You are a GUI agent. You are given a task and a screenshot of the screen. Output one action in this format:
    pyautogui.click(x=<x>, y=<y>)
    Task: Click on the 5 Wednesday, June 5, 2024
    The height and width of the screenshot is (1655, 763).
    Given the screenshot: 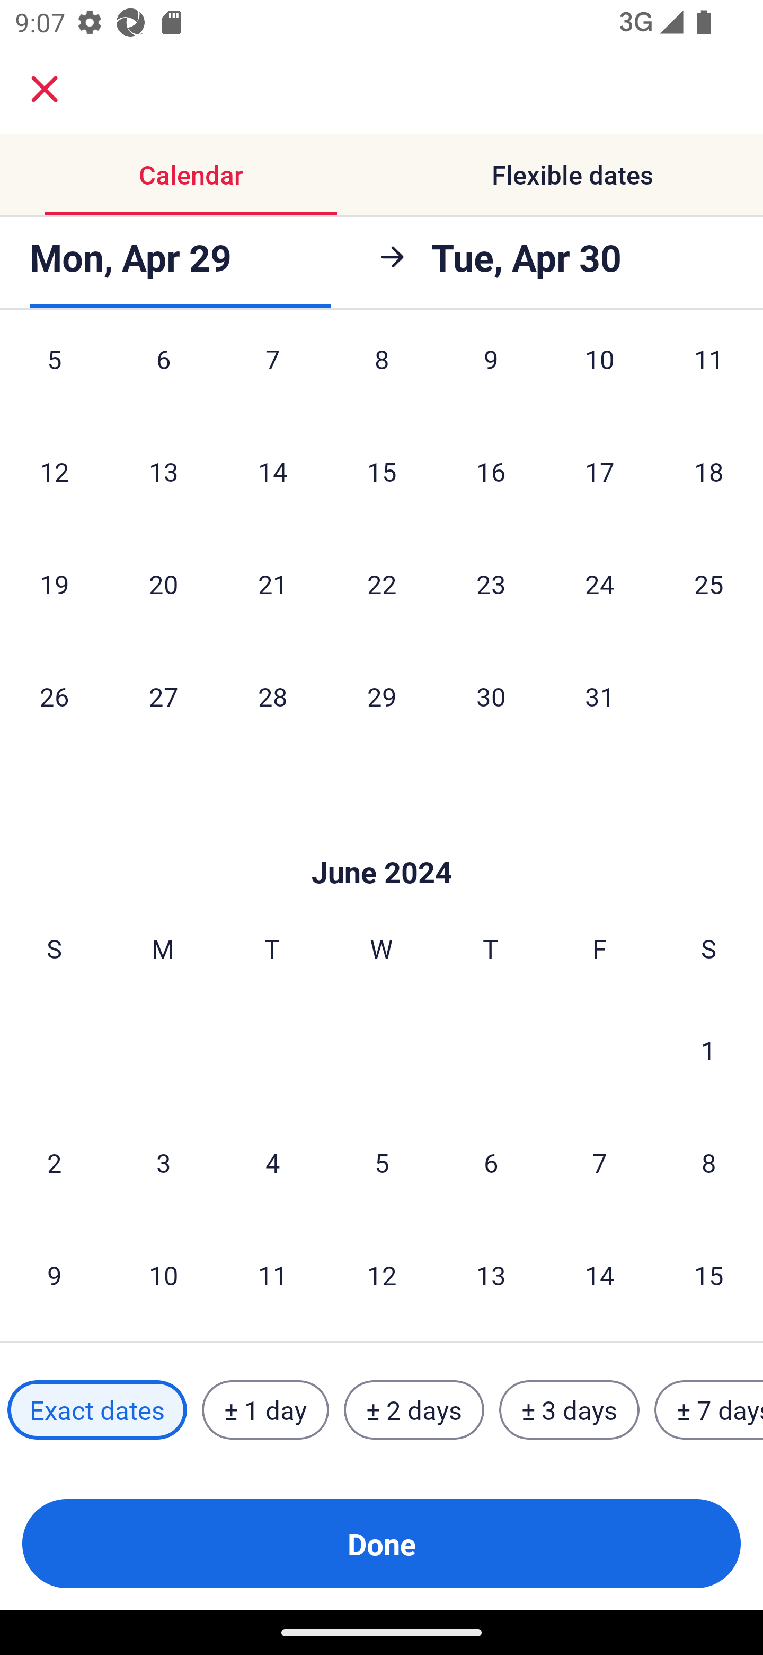 What is the action you would take?
    pyautogui.click(x=381, y=1163)
    